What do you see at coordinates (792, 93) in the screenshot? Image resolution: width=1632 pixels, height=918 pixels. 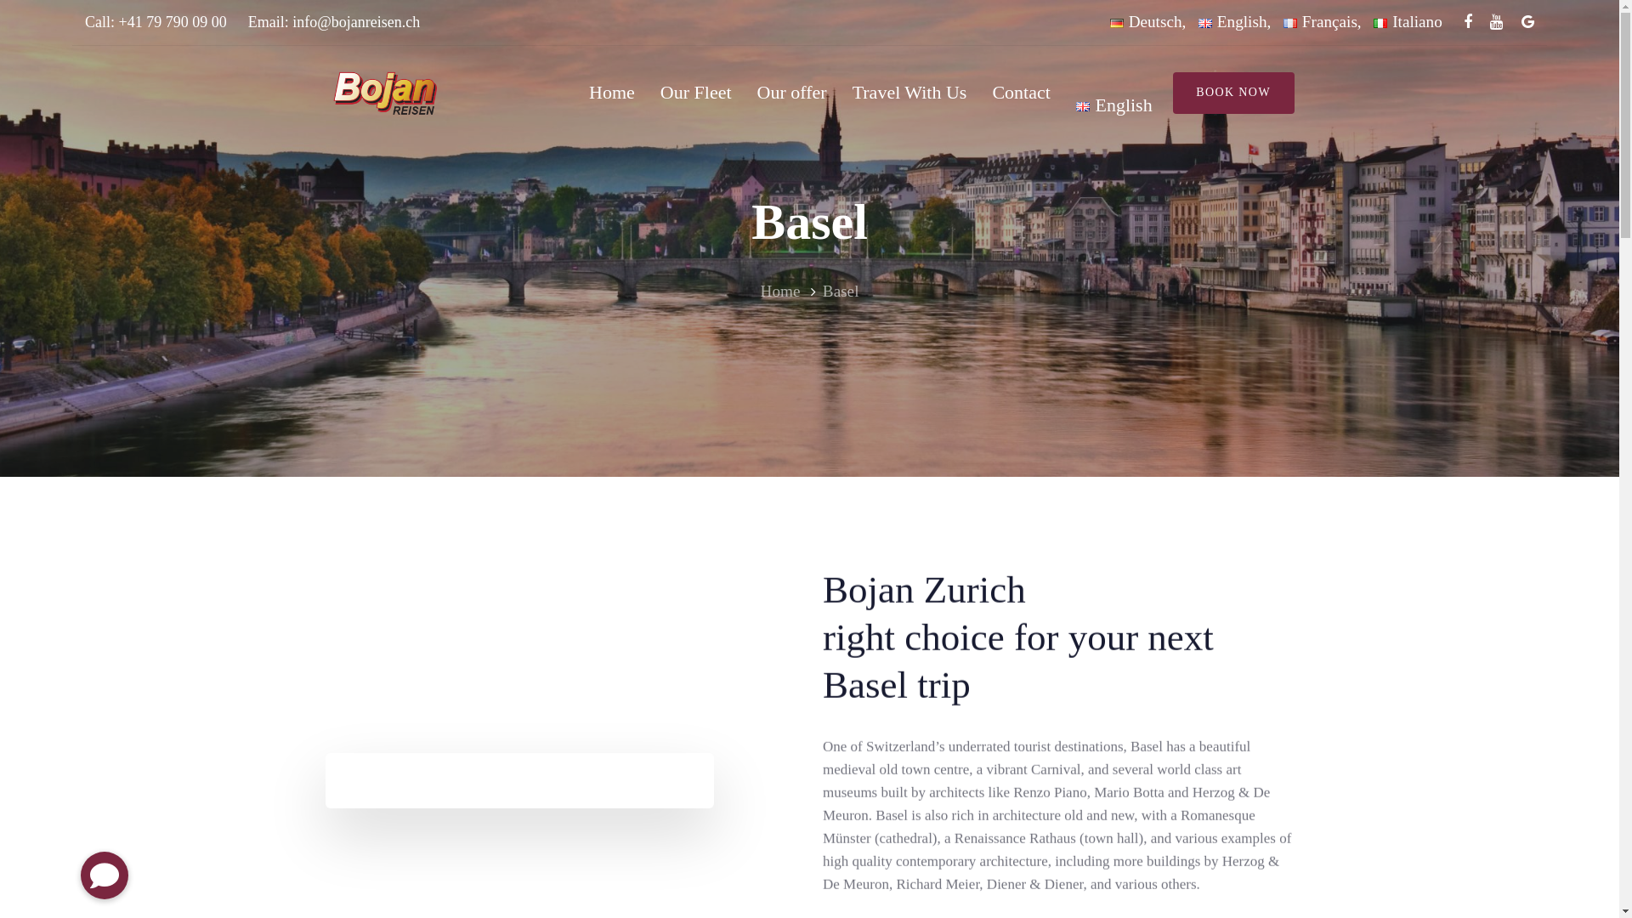 I see `Our offer` at bounding box center [792, 93].